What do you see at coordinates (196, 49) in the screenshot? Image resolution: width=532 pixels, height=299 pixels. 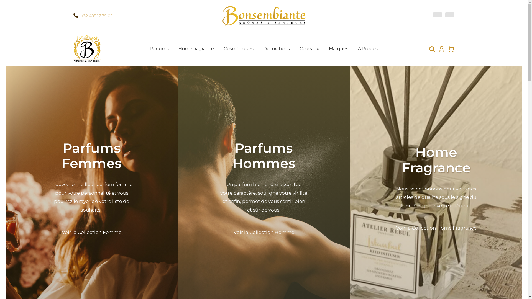 I see `Home fragrance` at bounding box center [196, 49].